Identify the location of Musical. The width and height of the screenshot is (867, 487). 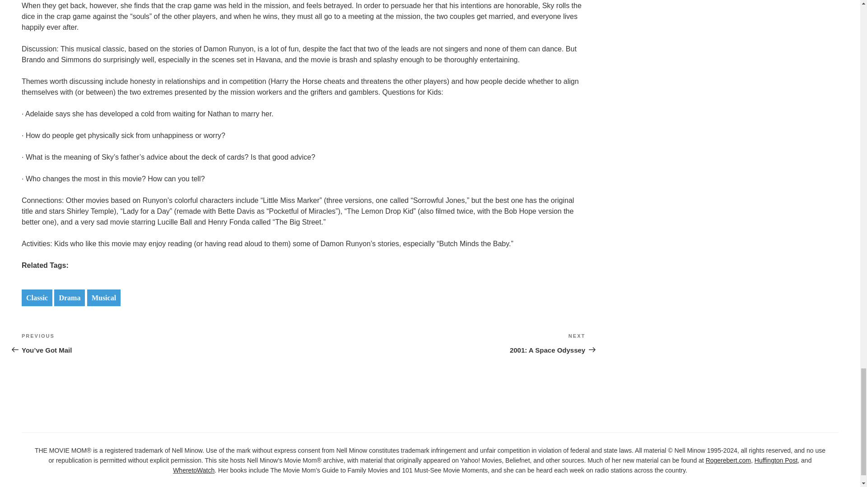
(104, 298).